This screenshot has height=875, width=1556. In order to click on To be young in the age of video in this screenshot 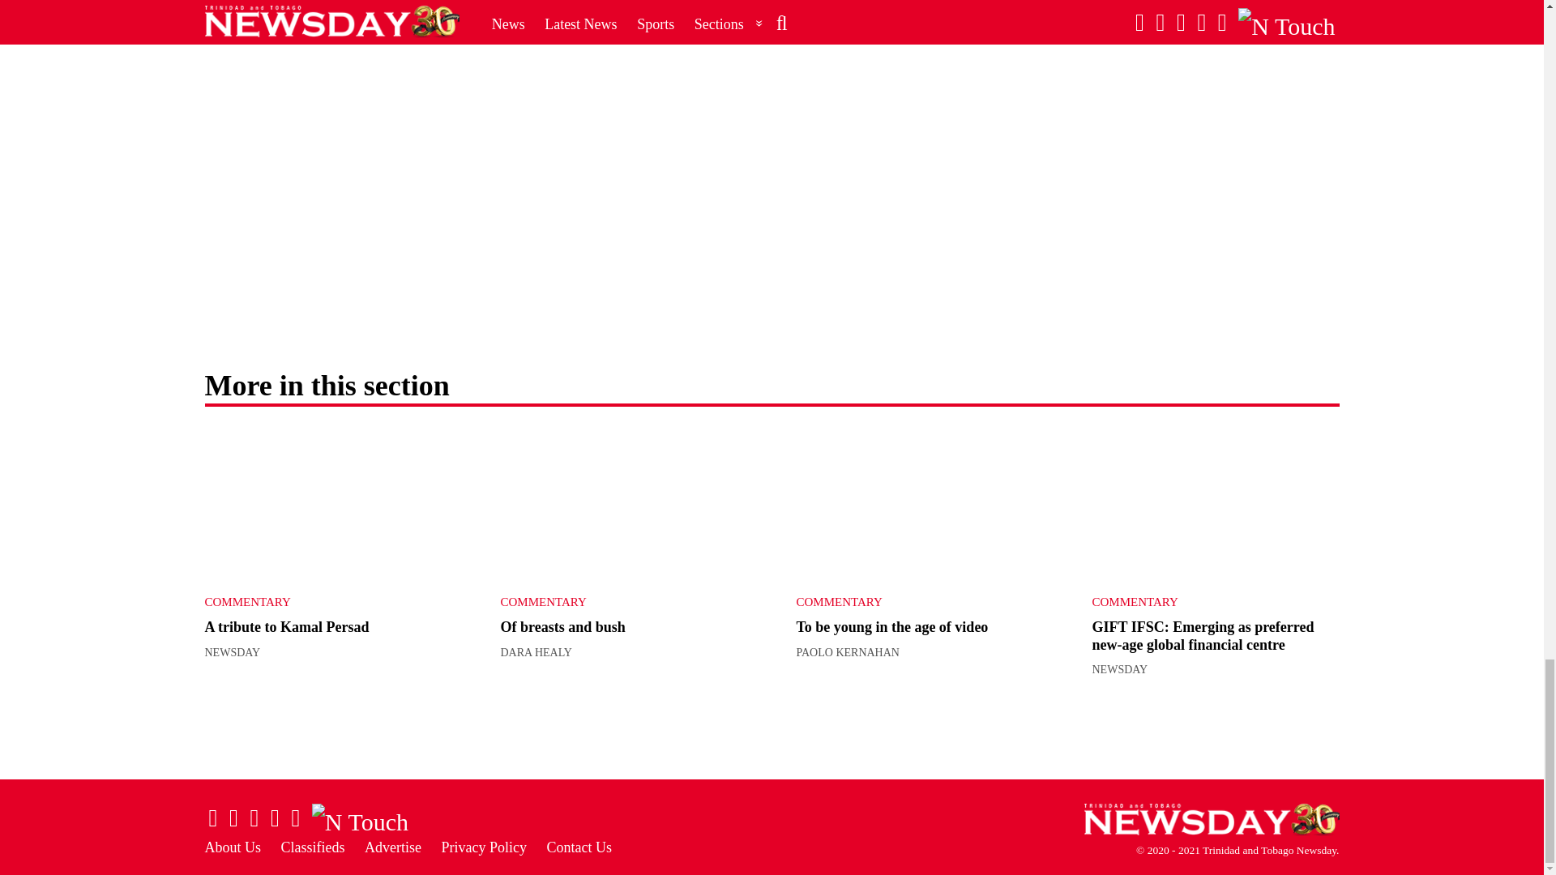, I will do `click(919, 504)`.